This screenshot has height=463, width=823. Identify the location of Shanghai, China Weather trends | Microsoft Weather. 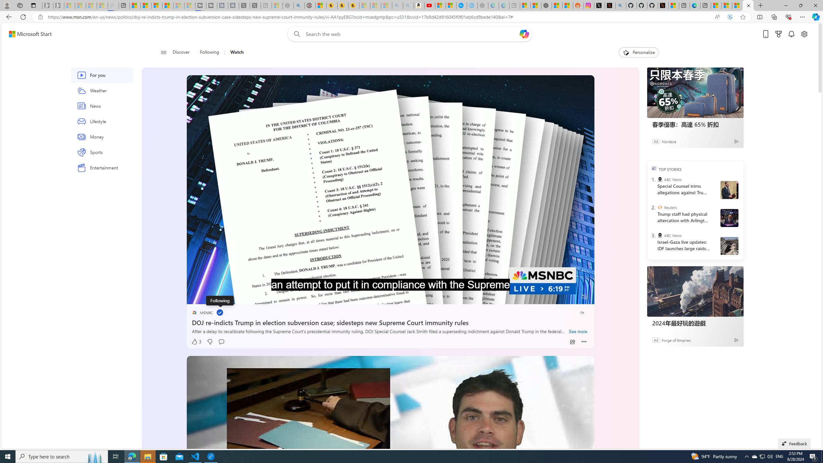
(568, 5).